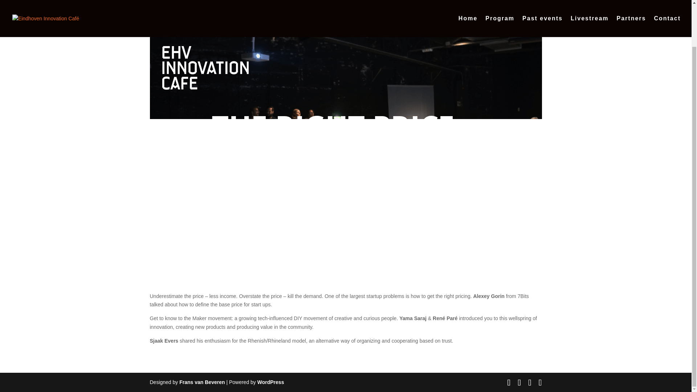  I want to click on WordPress, so click(271, 382).